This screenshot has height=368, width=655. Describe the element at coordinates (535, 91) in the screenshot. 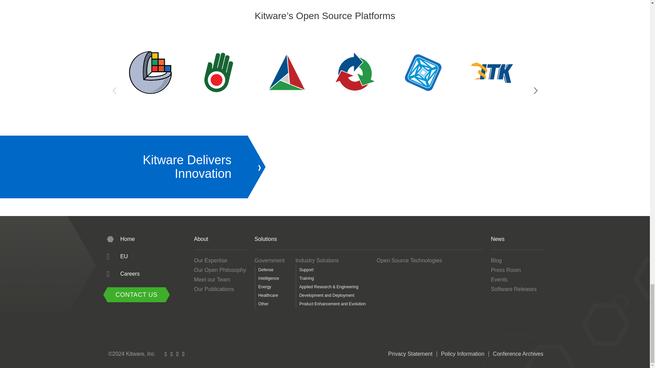

I see `Next slide` at that location.